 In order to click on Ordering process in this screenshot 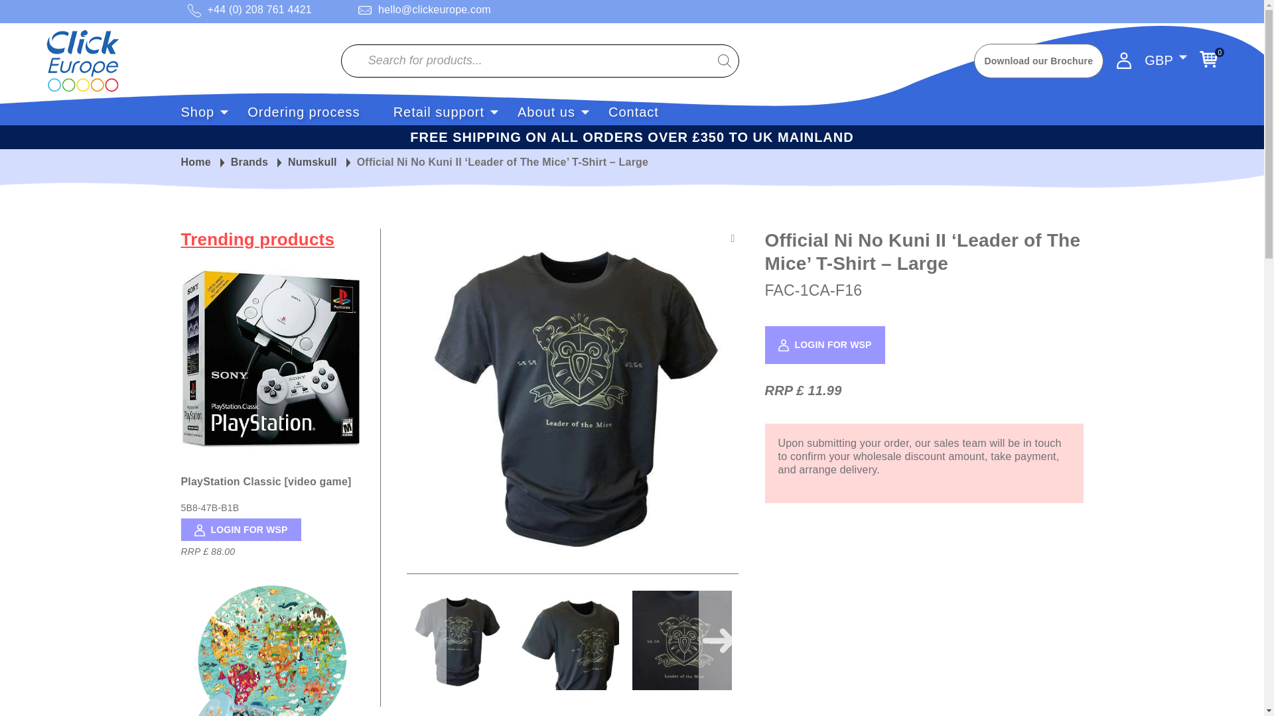, I will do `click(303, 111)`.